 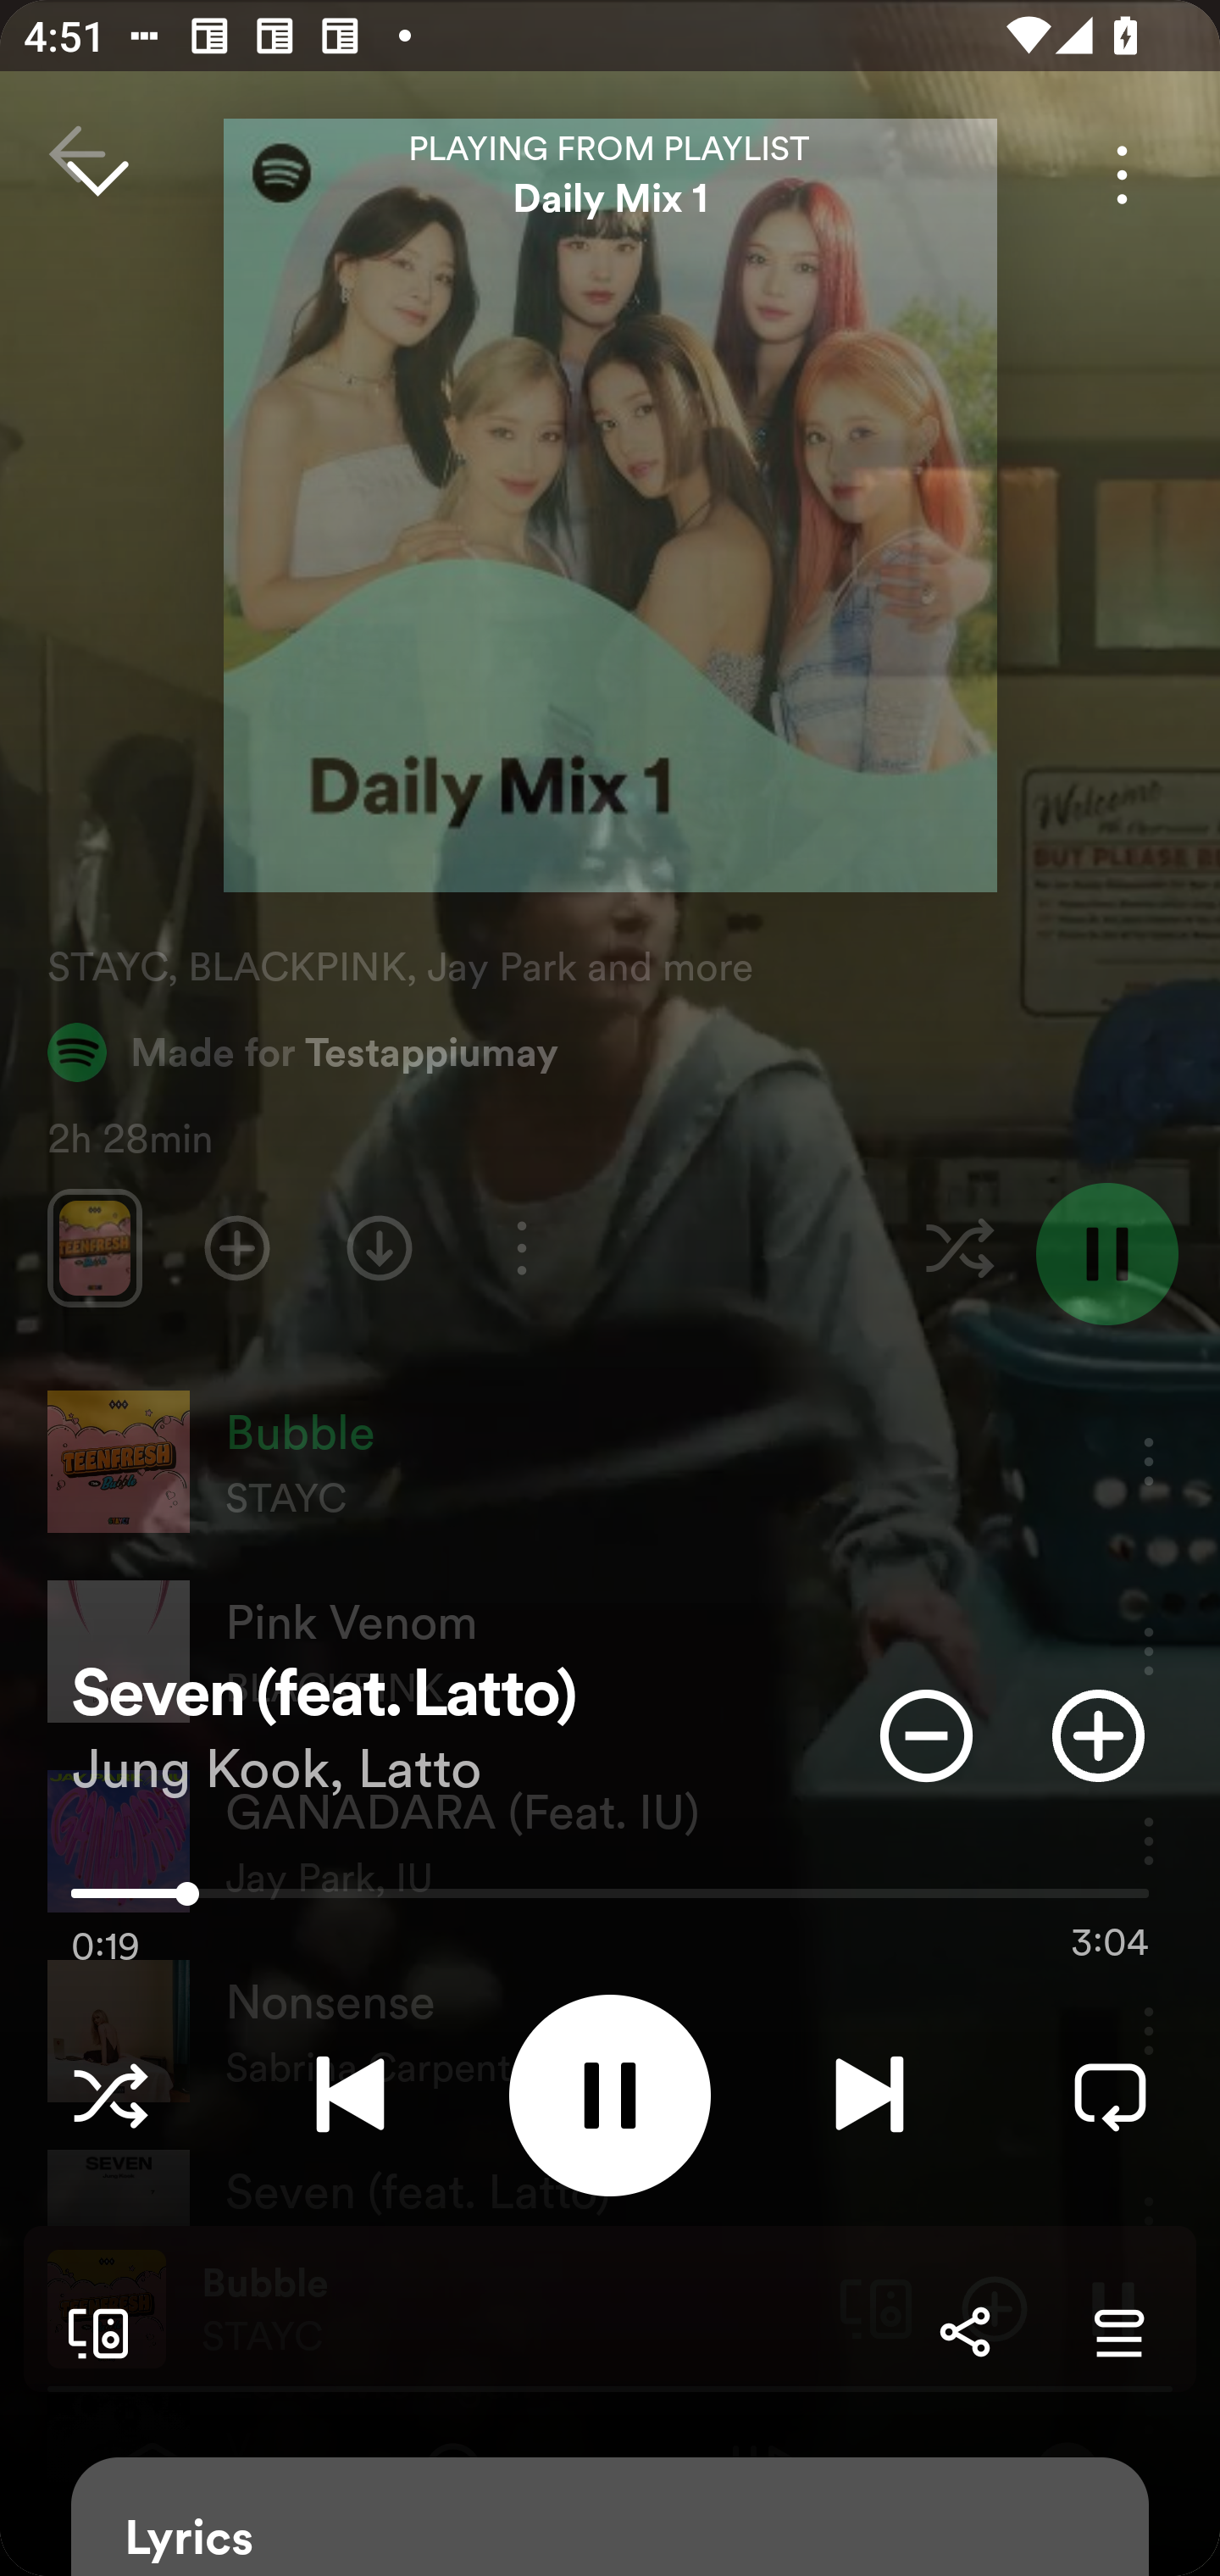 I want to click on Lyrics, so click(x=610, y=2517).